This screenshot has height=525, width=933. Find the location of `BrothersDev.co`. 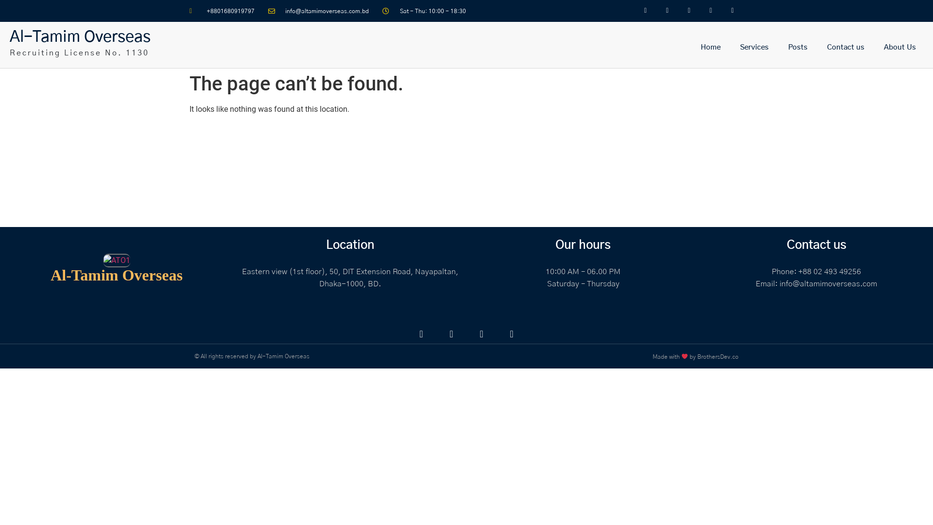

BrothersDev.co is located at coordinates (718, 357).